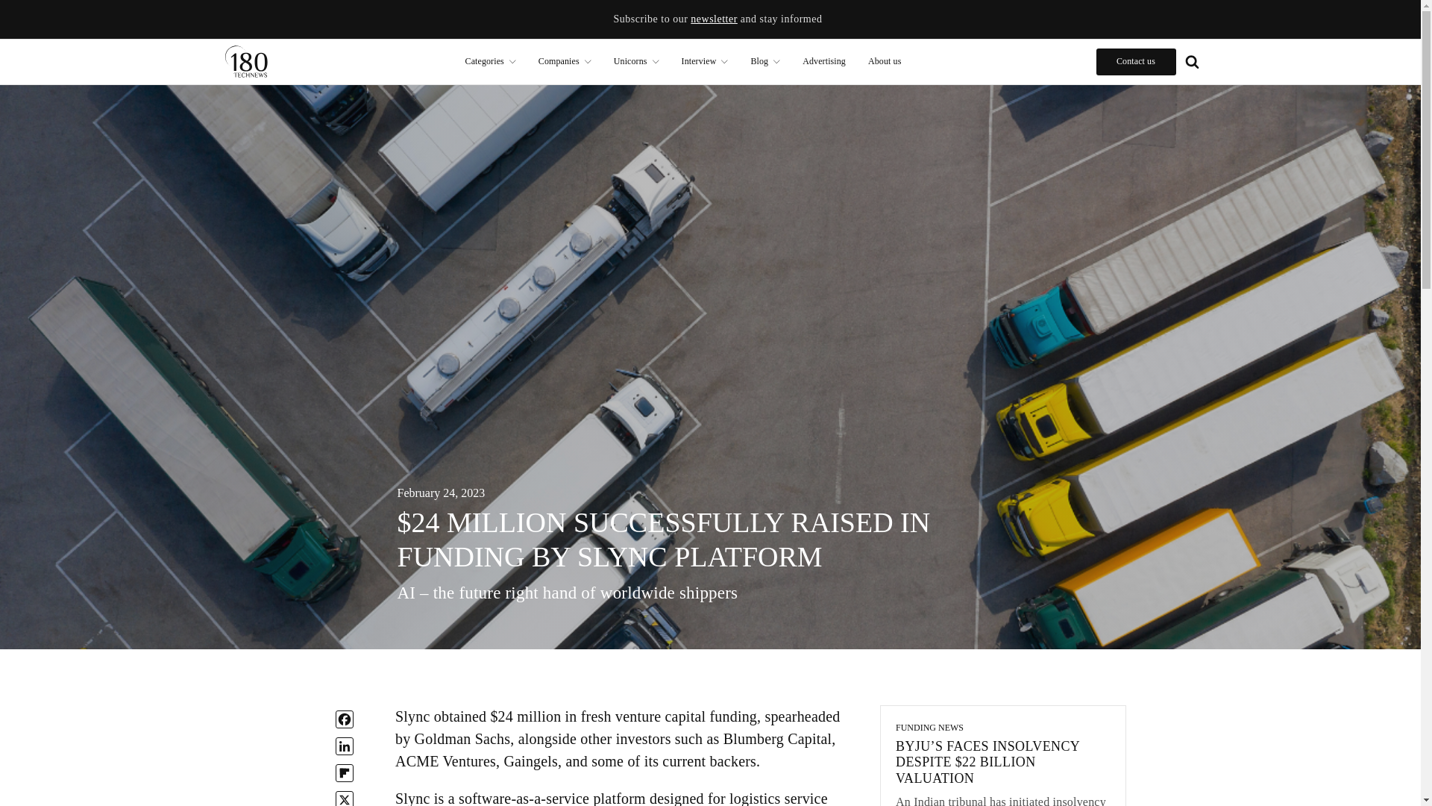 The width and height of the screenshot is (1432, 806). What do you see at coordinates (1136, 61) in the screenshot?
I see `Contact us` at bounding box center [1136, 61].